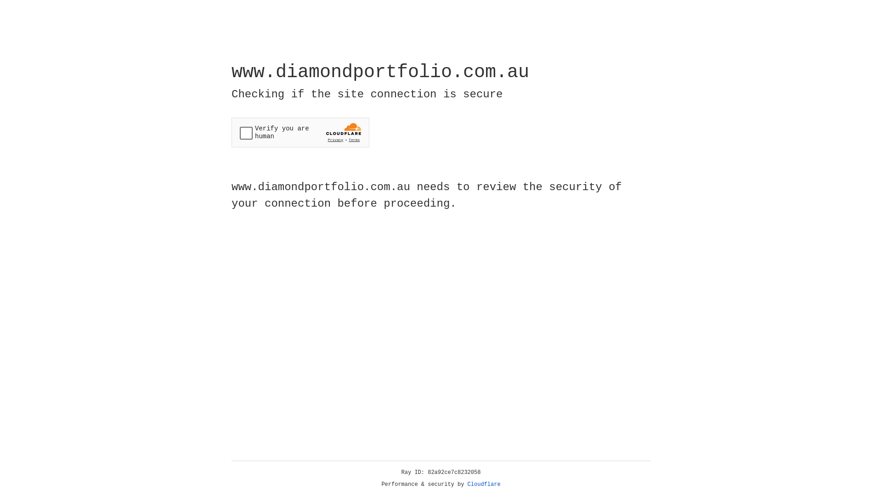 Image resolution: width=882 pixels, height=496 pixels. Describe the element at coordinates (484, 485) in the screenshot. I see `Cloudflare` at that location.